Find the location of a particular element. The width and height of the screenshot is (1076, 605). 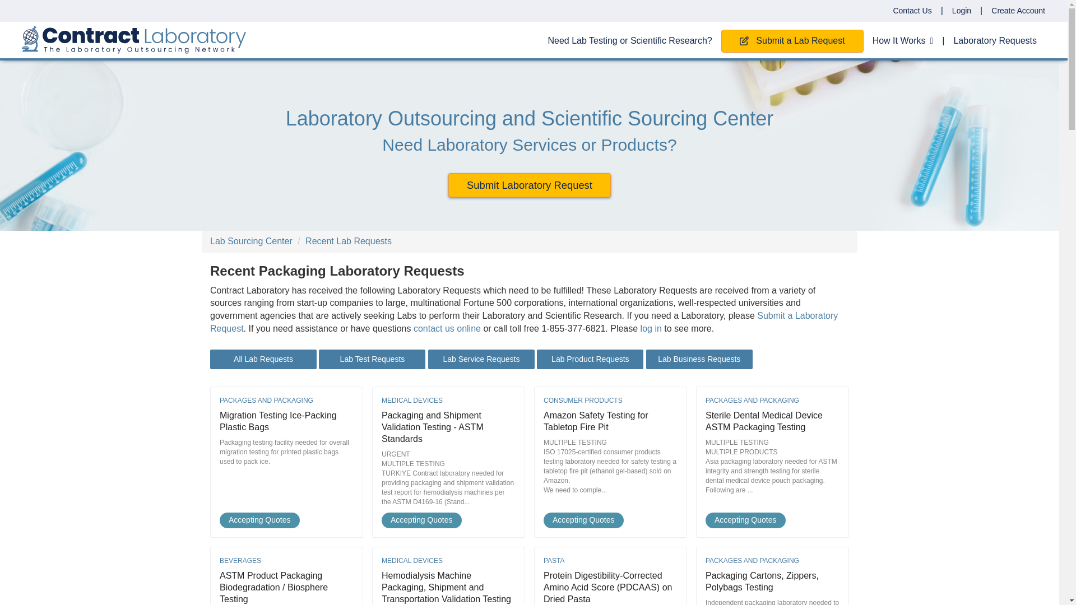

Submit Laboratory Request is located at coordinates (530, 185).